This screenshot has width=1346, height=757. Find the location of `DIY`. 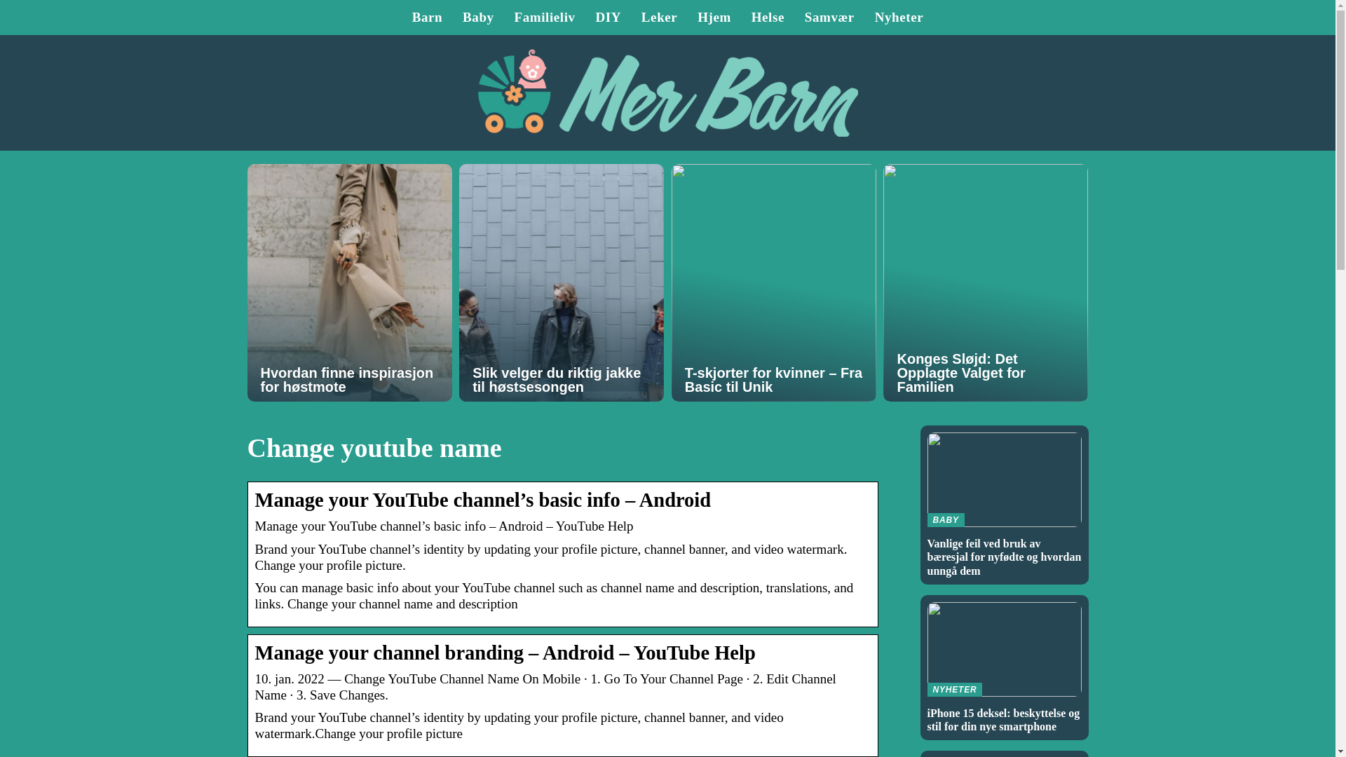

DIY is located at coordinates (607, 17).